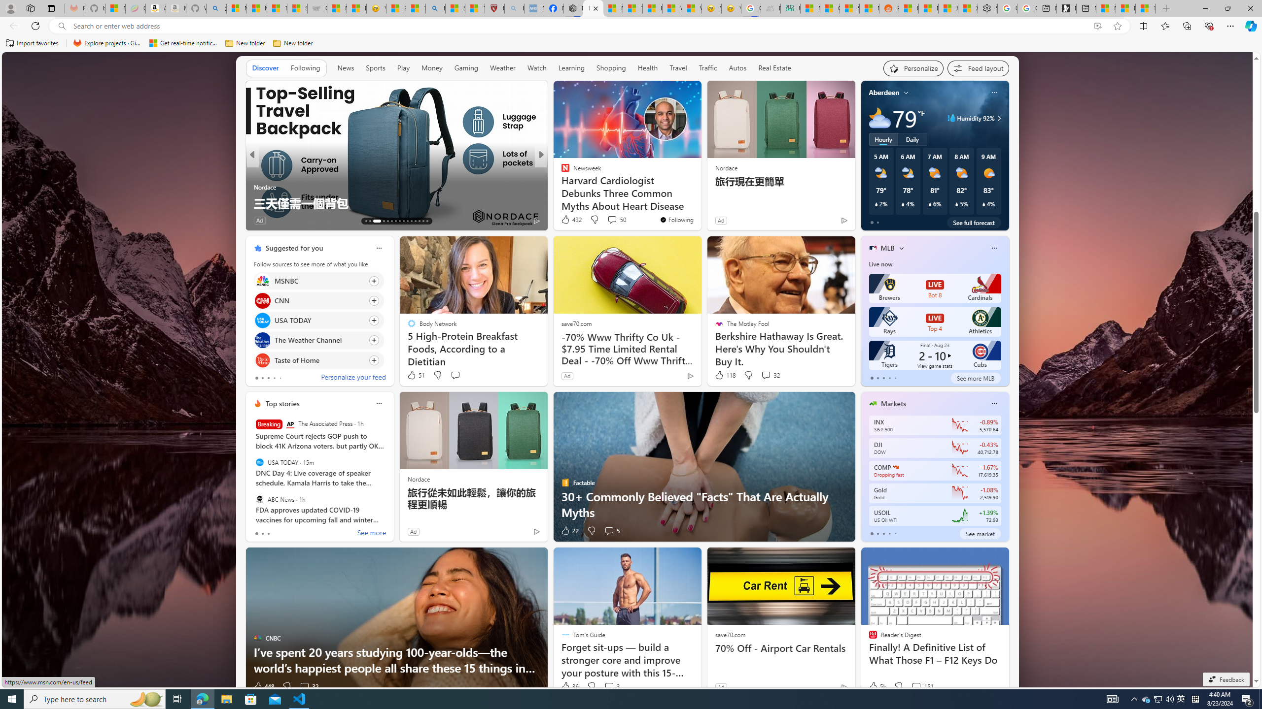 Image resolution: width=1262 pixels, height=709 pixels. Describe the element at coordinates (887, 248) in the screenshot. I see `MLB` at that location.